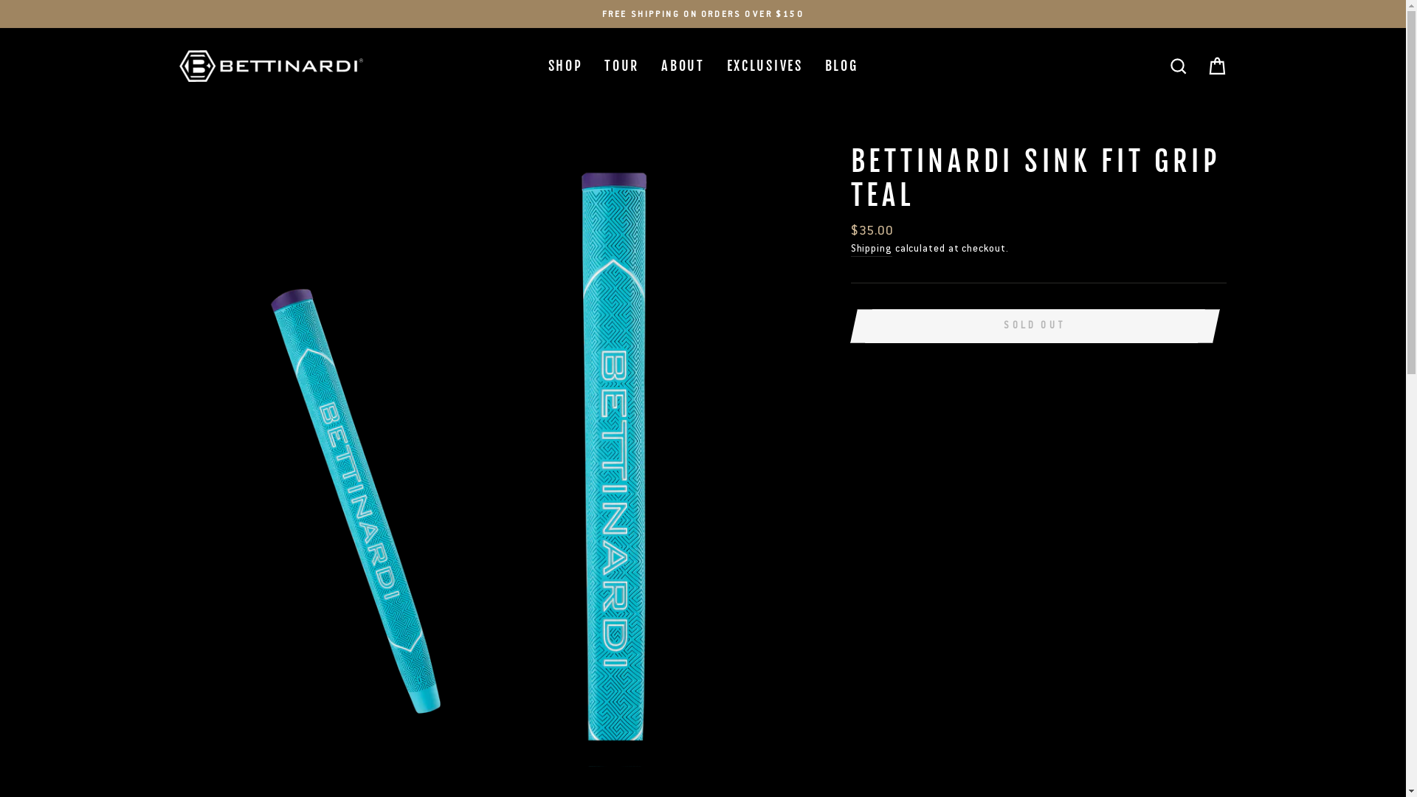  I want to click on EXCLUSIVES, so click(765, 66).